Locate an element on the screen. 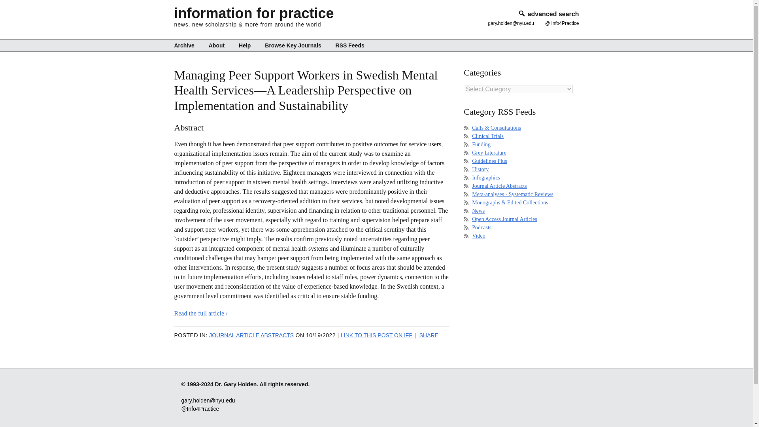 The image size is (759, 427). Podcasts is located at coordinates (481, 228).